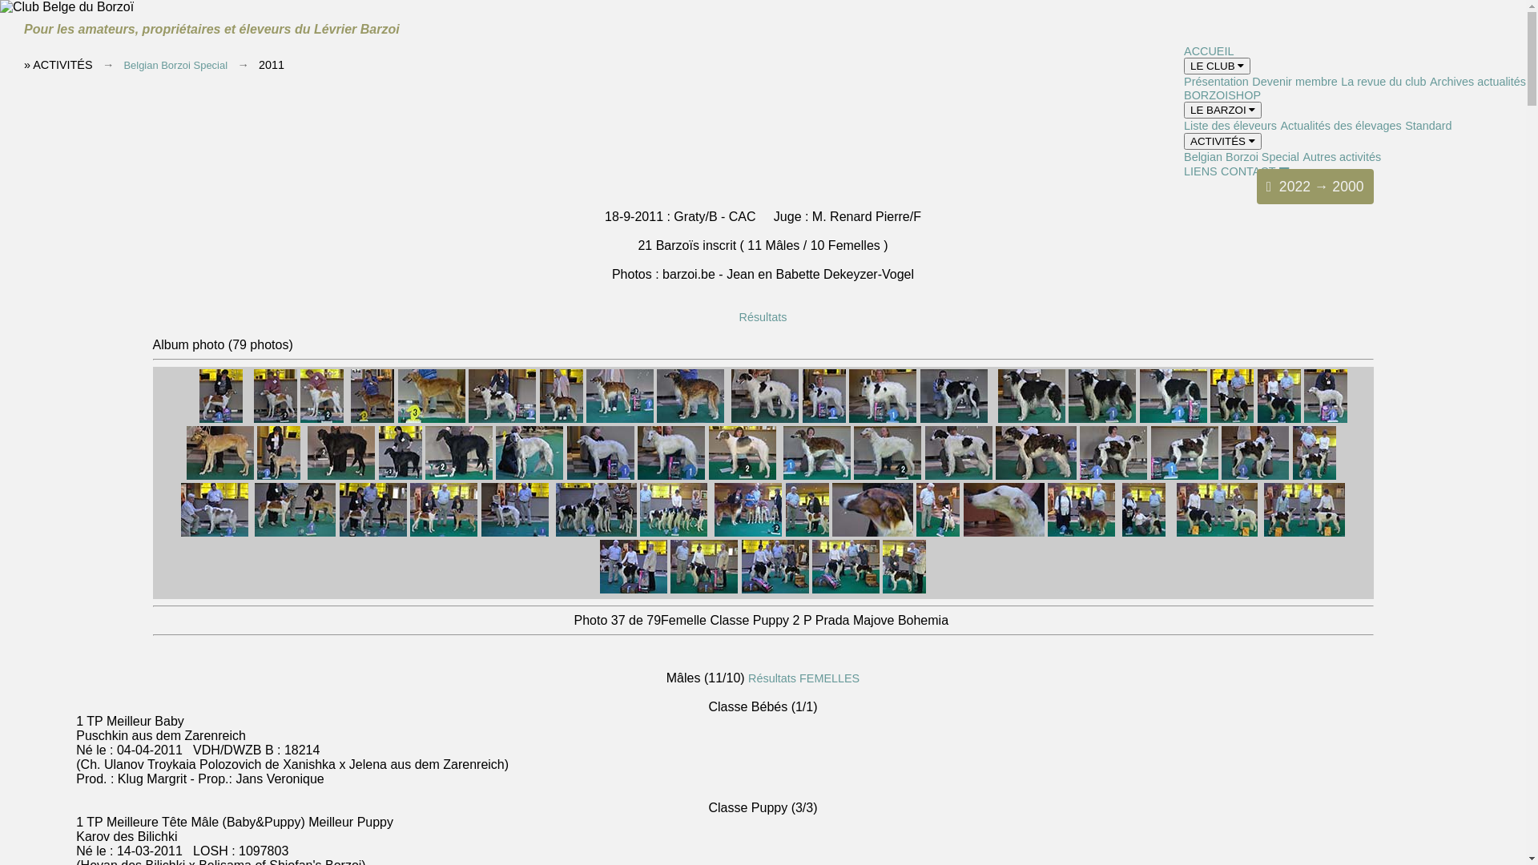 The height and width of the screenshot is (865, 1538). Describe the element at coordinates (1144, 533) in the screenshot. I see `agrandir` at that location.